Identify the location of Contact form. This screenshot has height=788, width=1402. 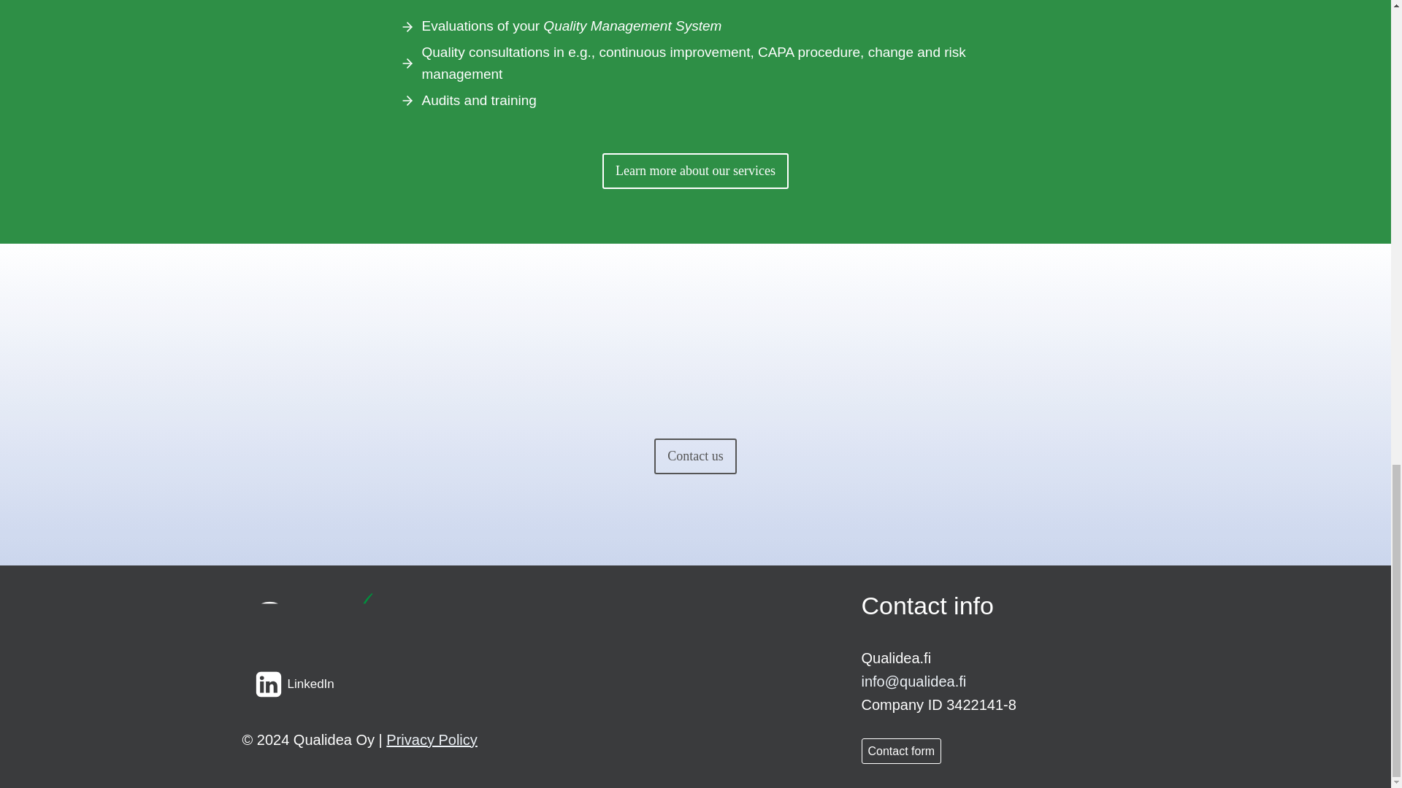
(902, 751).